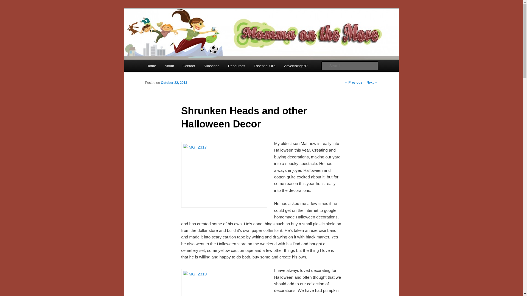 This screenshot has height=296, width=527. I want to click on 3:30 am, so click(174, 82).